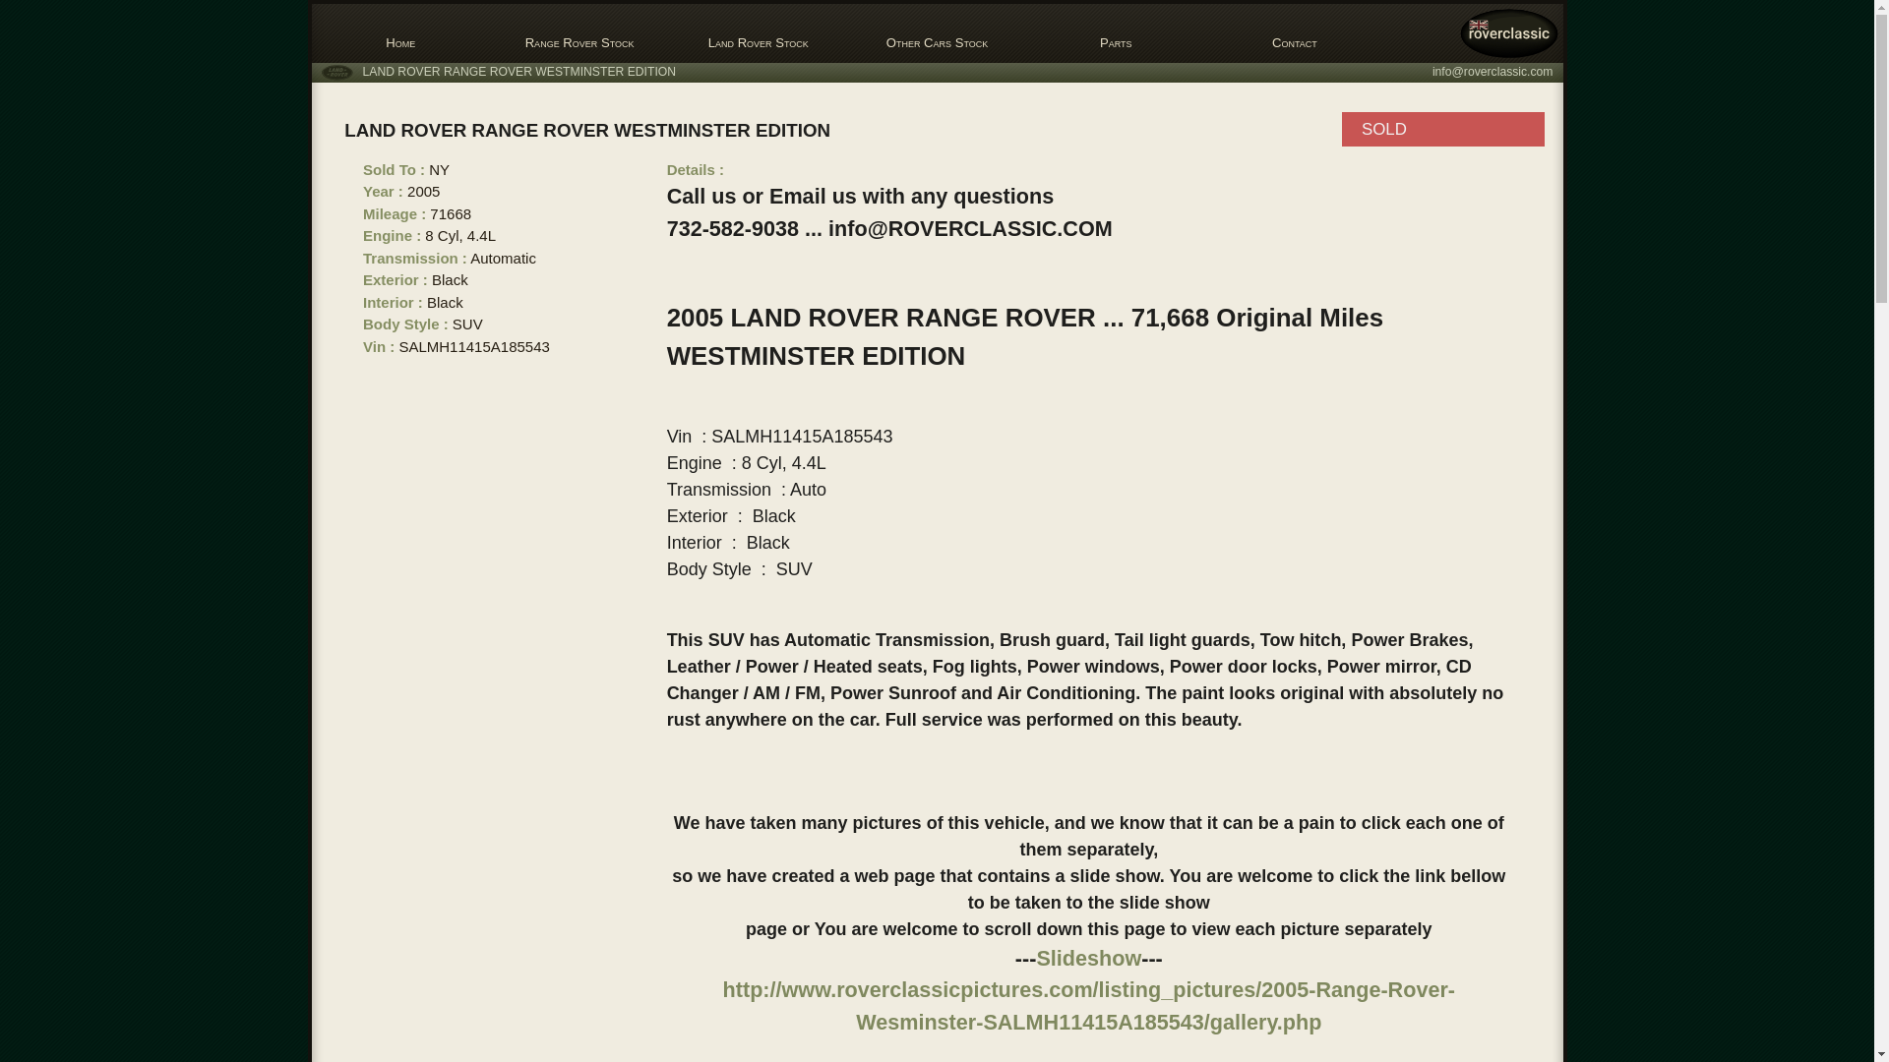 This screenshot has height=1062, width=1889. Describe the element at coordinates (938, 33) in the screenshot. I see `Other Cars Stock` at that location.